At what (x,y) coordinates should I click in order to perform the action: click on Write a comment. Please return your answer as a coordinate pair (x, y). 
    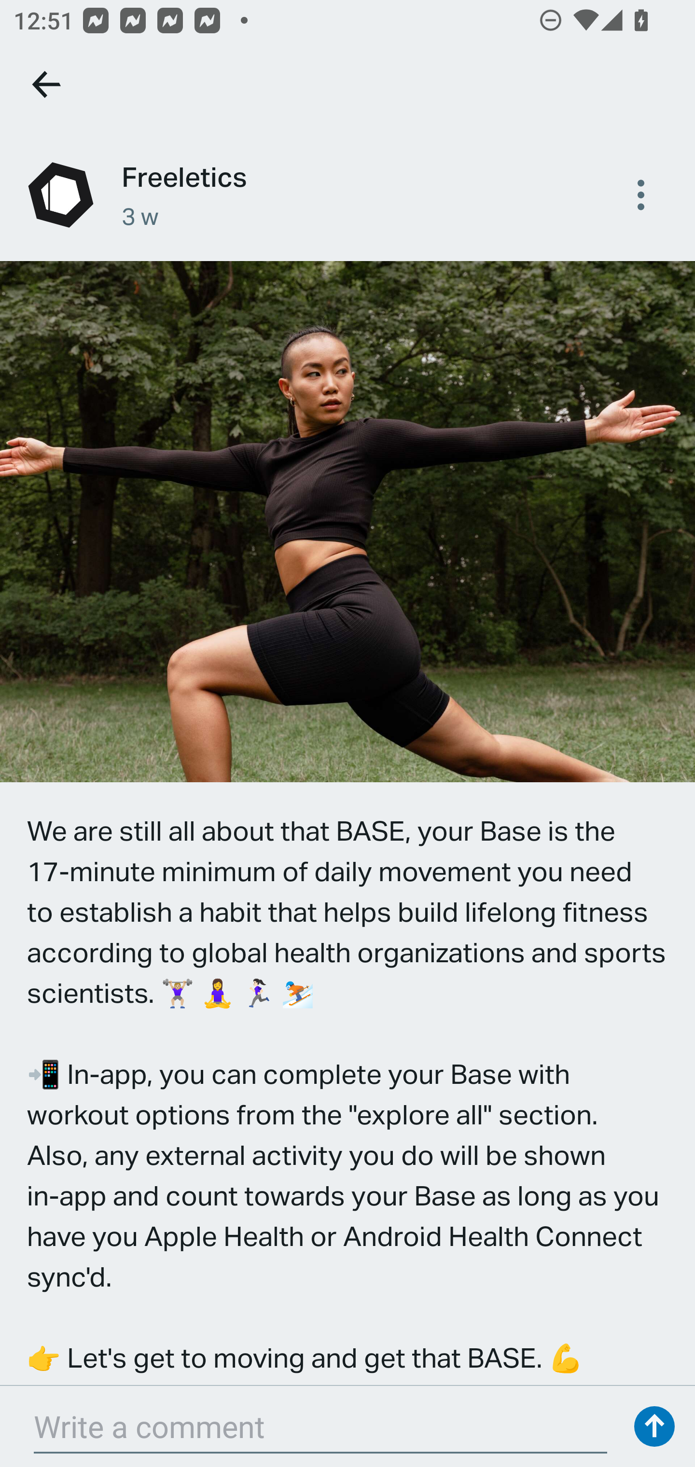
    Looking at the image, I should click on (320, 1426).